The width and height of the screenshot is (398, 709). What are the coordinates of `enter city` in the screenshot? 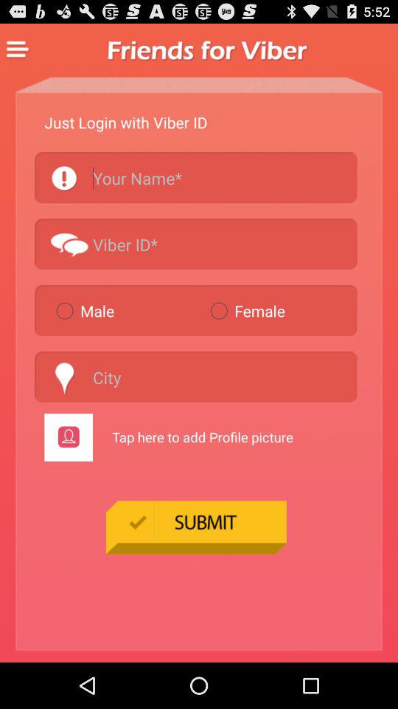 It's located at (196, 377).